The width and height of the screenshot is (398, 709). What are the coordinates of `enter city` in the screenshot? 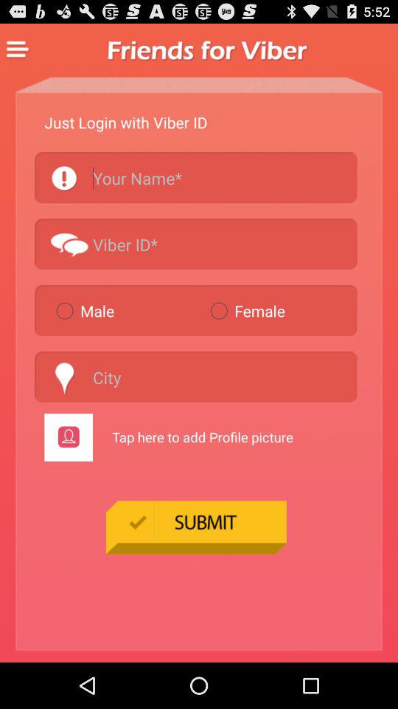 It's located at (196, 377).